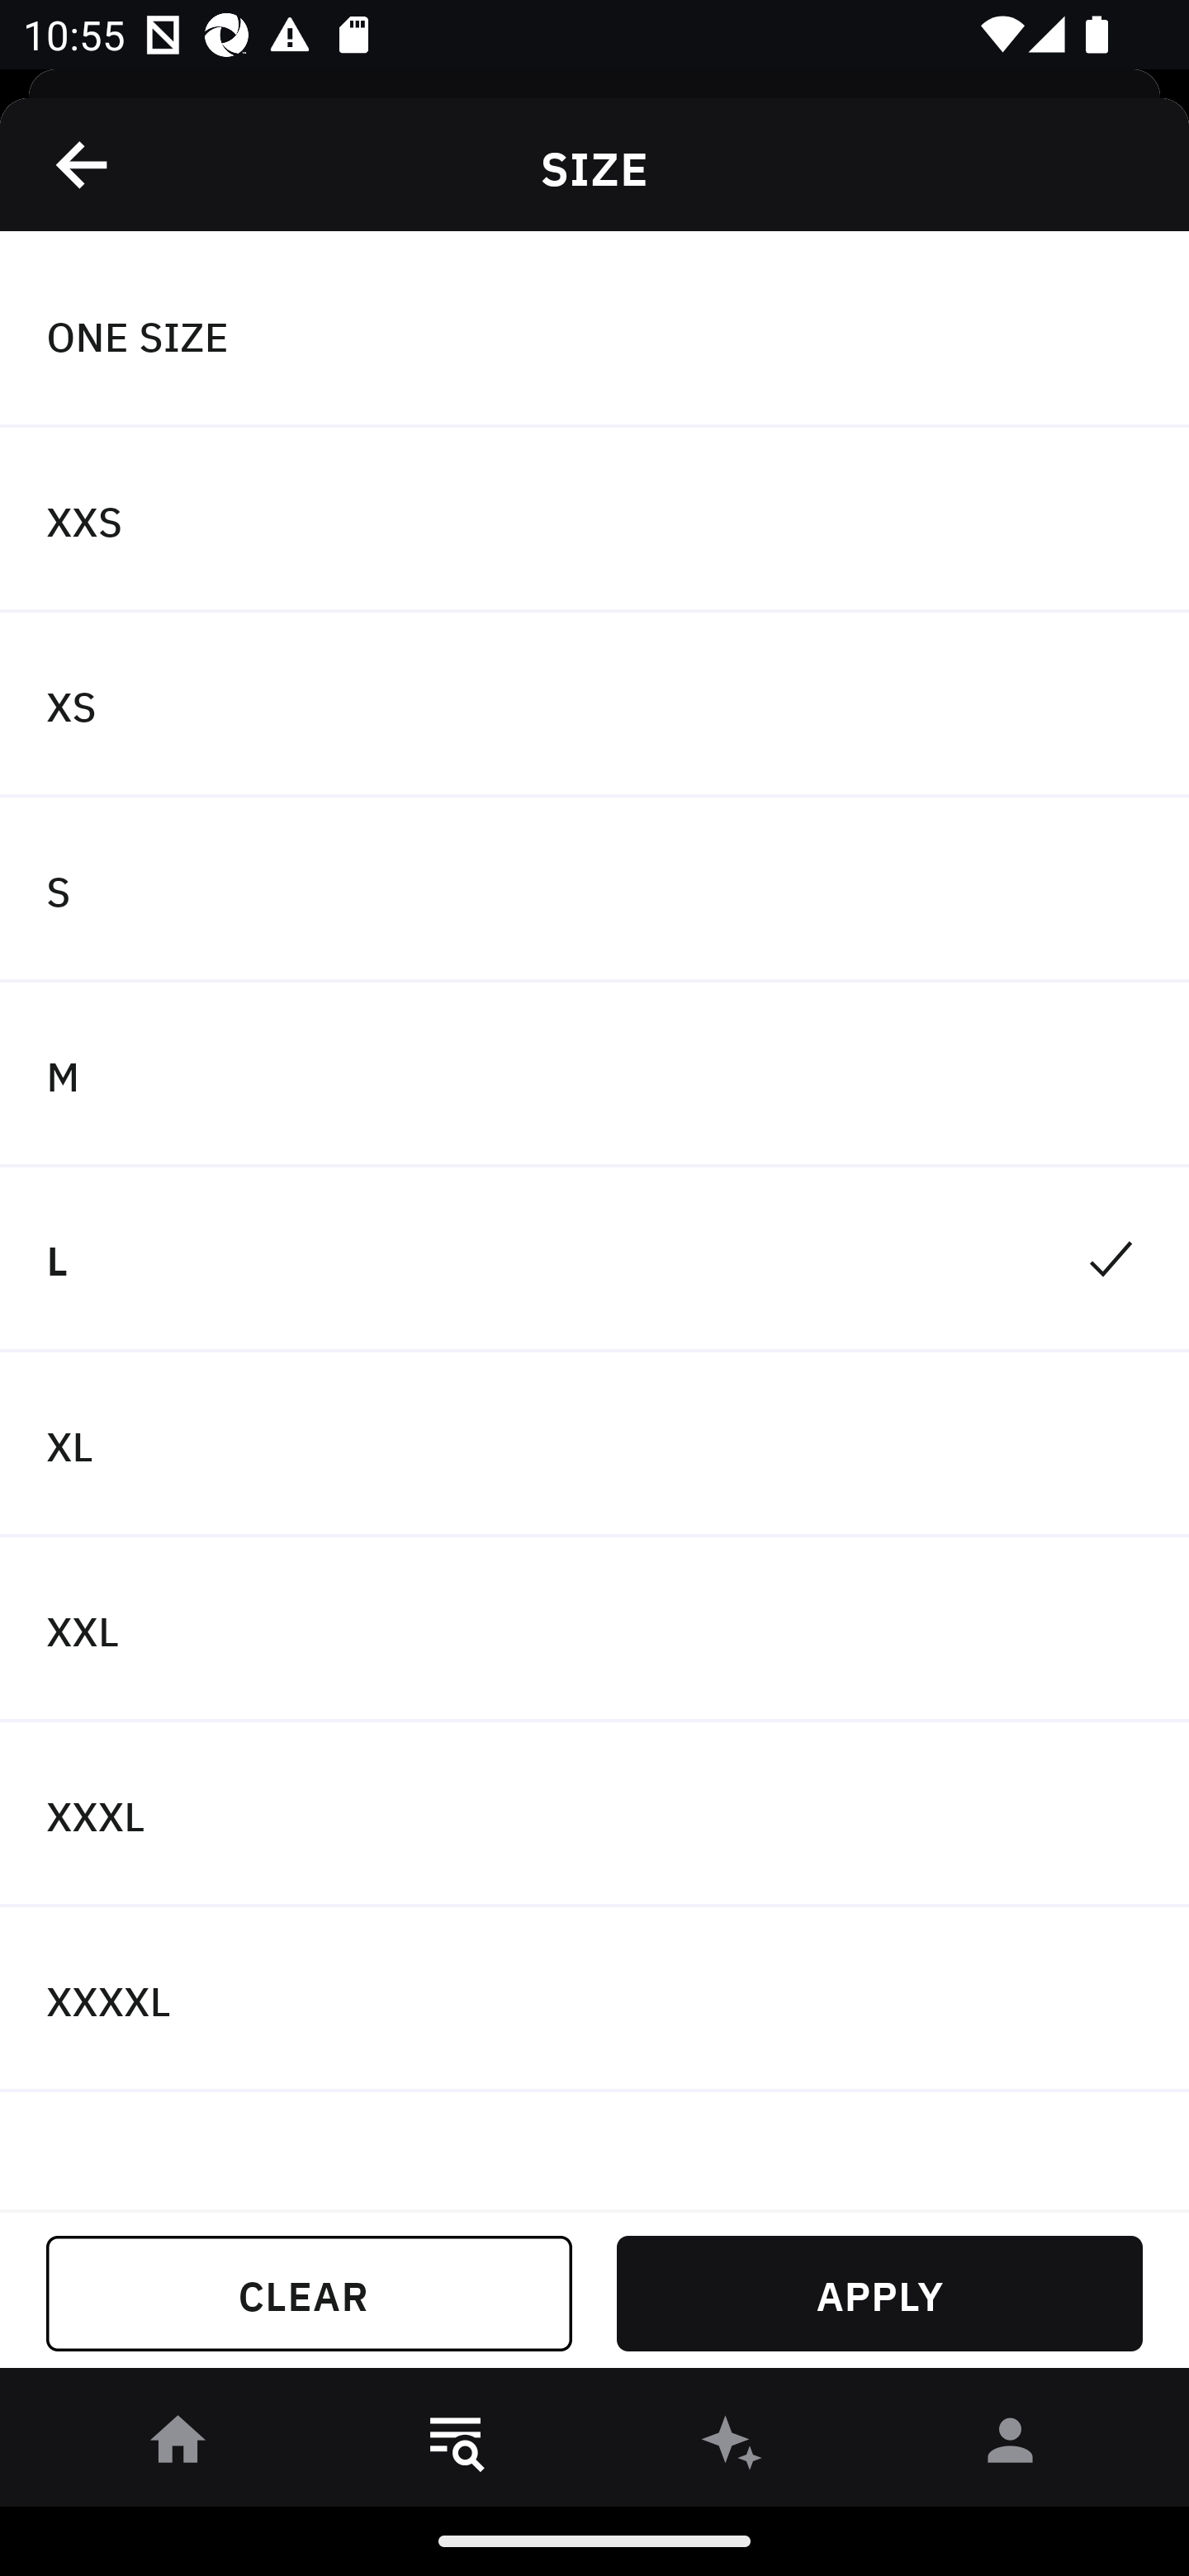  I want to click on L , so click(594, 1260).